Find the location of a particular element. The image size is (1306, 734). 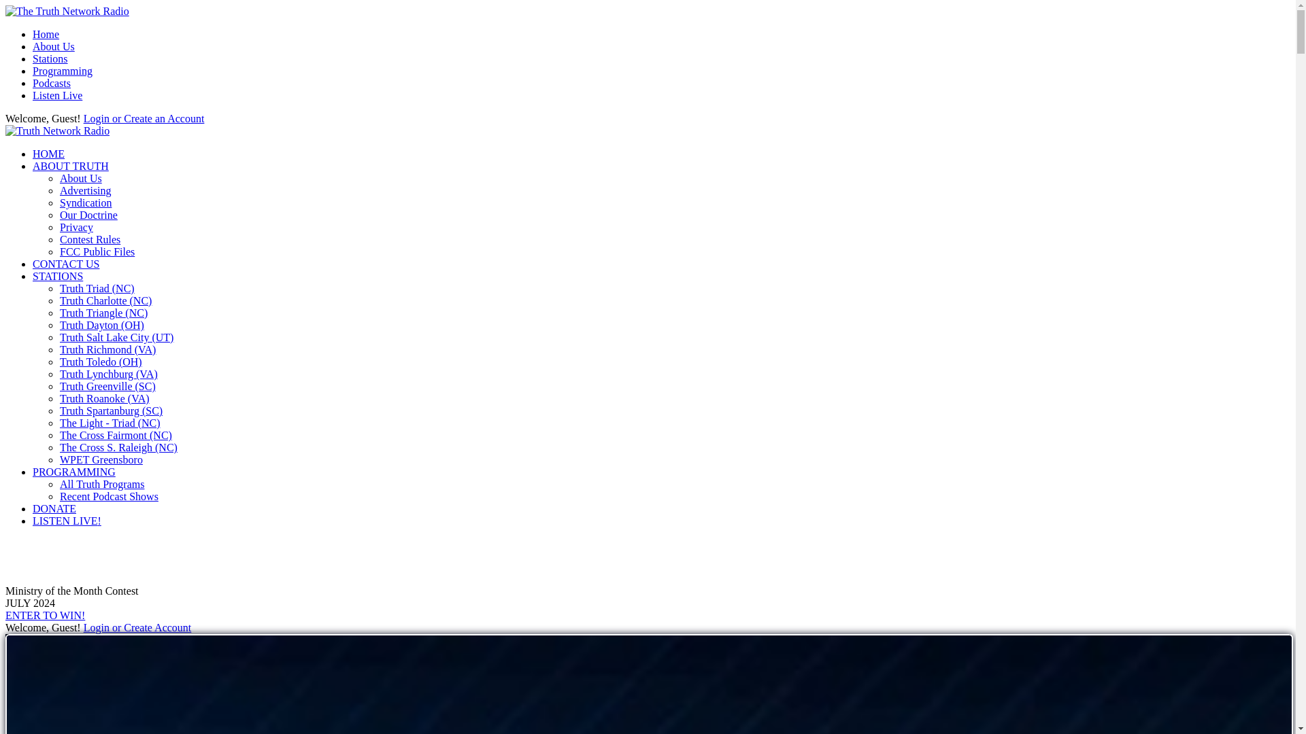

Privacy is located at coordinates (76, 227).